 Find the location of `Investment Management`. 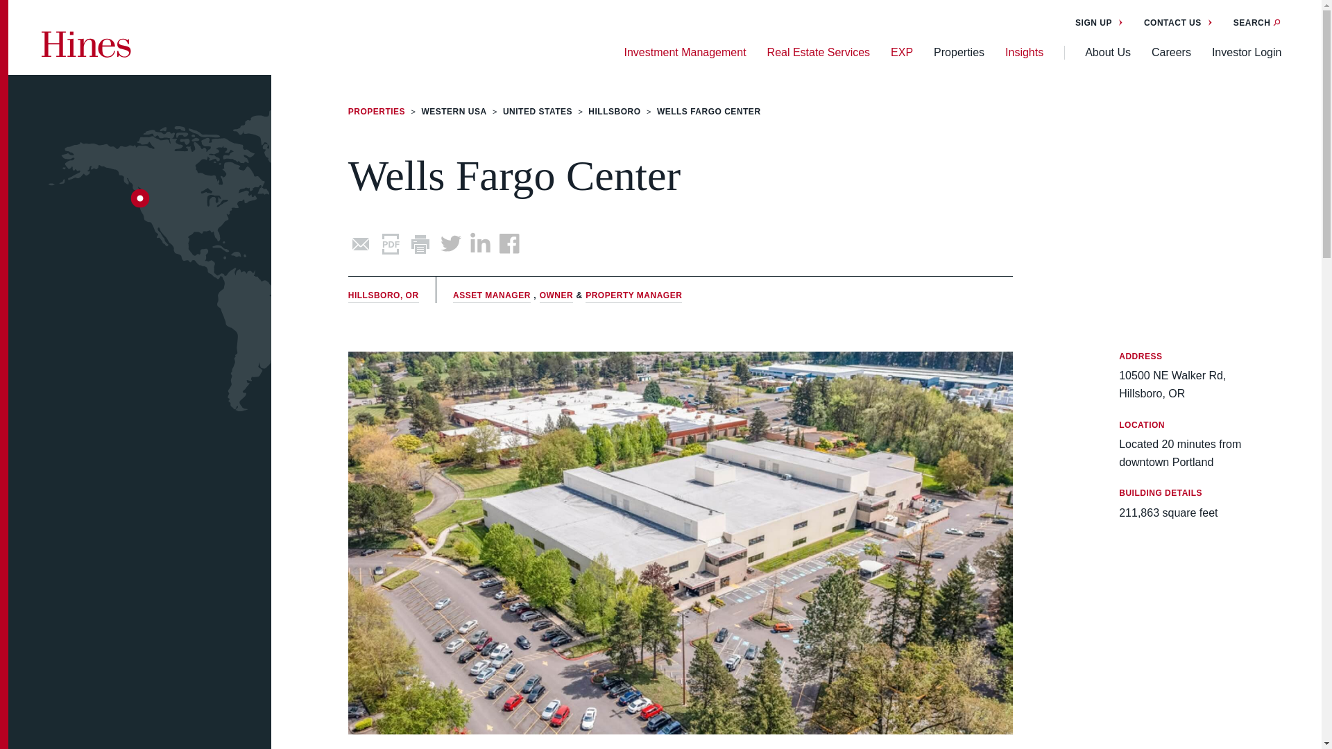

Investment Management is located at coordinates (684, 53).